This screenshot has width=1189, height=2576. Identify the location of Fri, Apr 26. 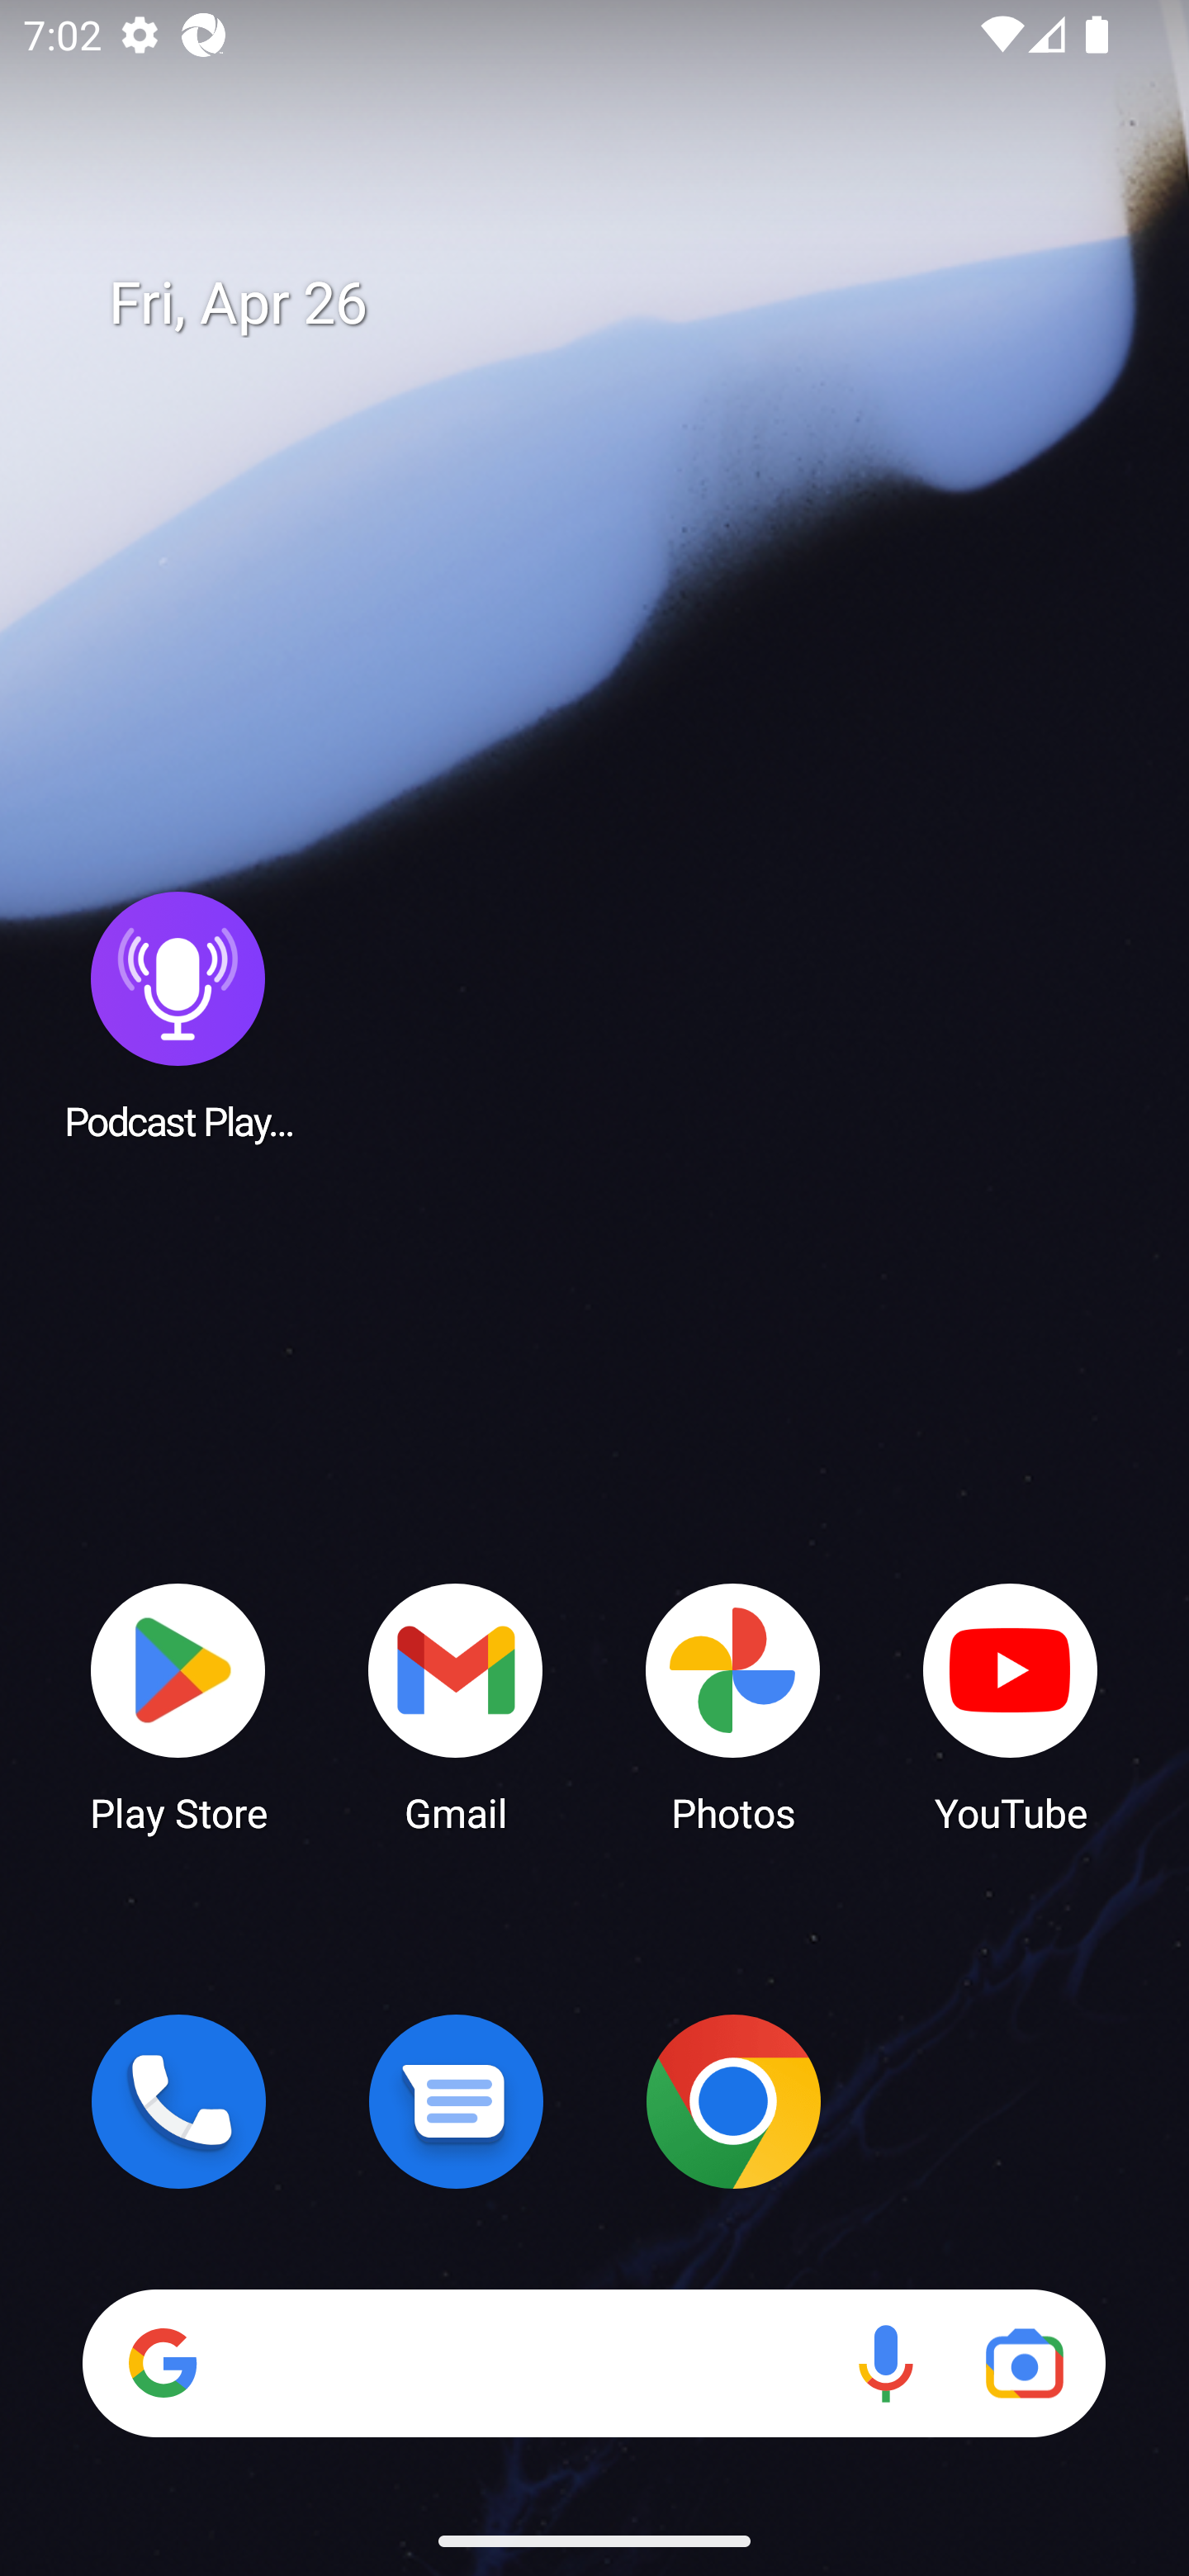
(618, 304).